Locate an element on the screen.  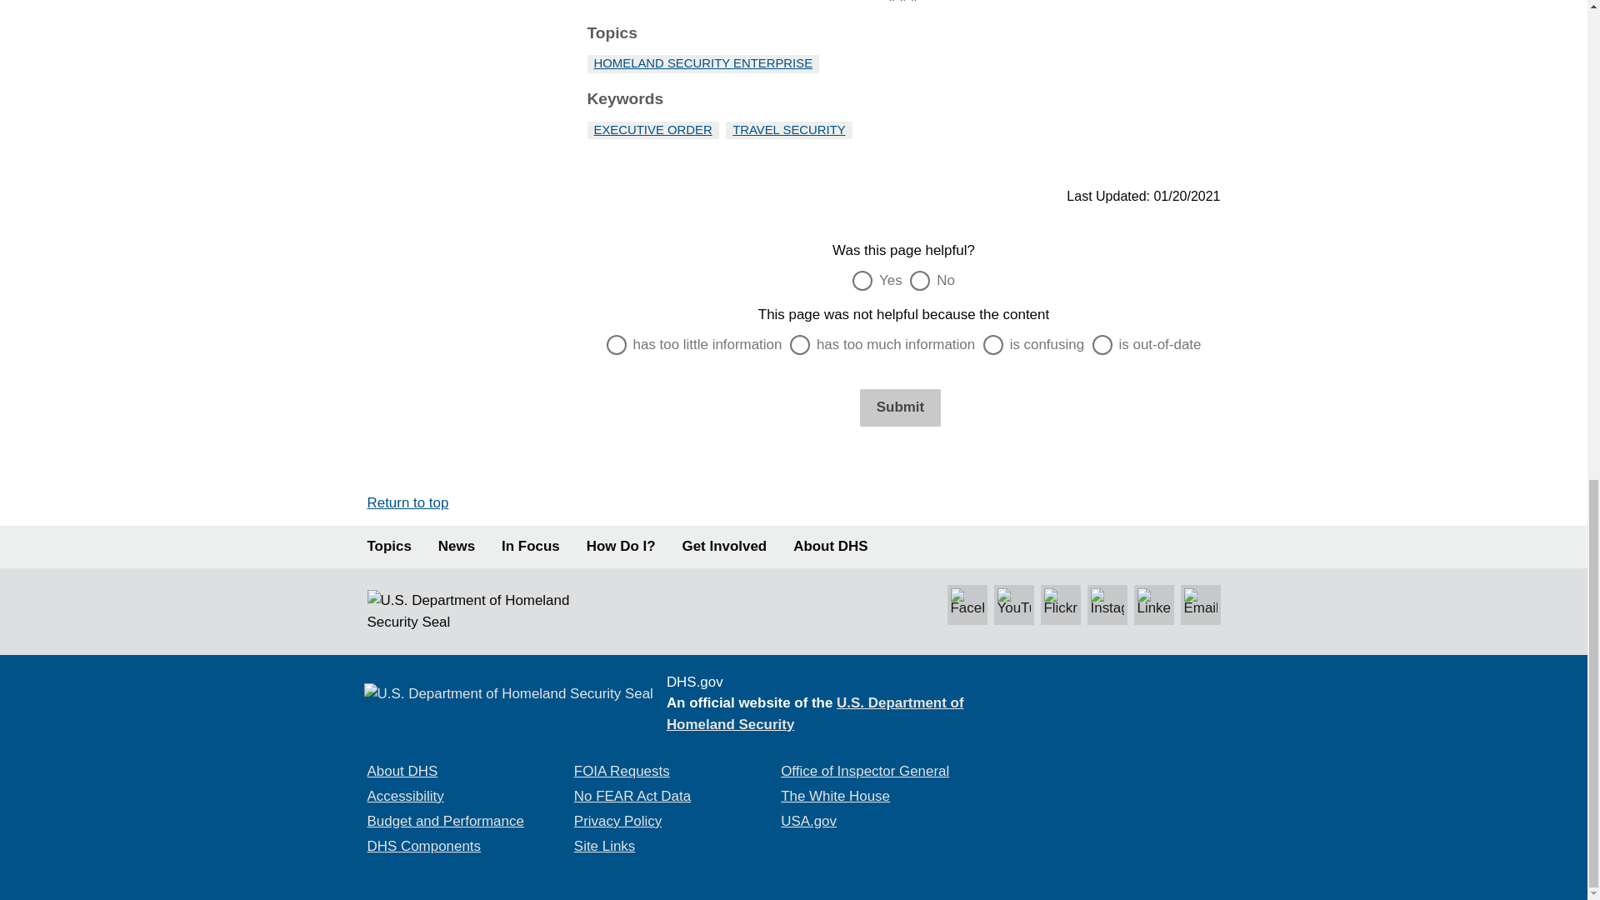
DHS Components is located at coordinates (423, 845).